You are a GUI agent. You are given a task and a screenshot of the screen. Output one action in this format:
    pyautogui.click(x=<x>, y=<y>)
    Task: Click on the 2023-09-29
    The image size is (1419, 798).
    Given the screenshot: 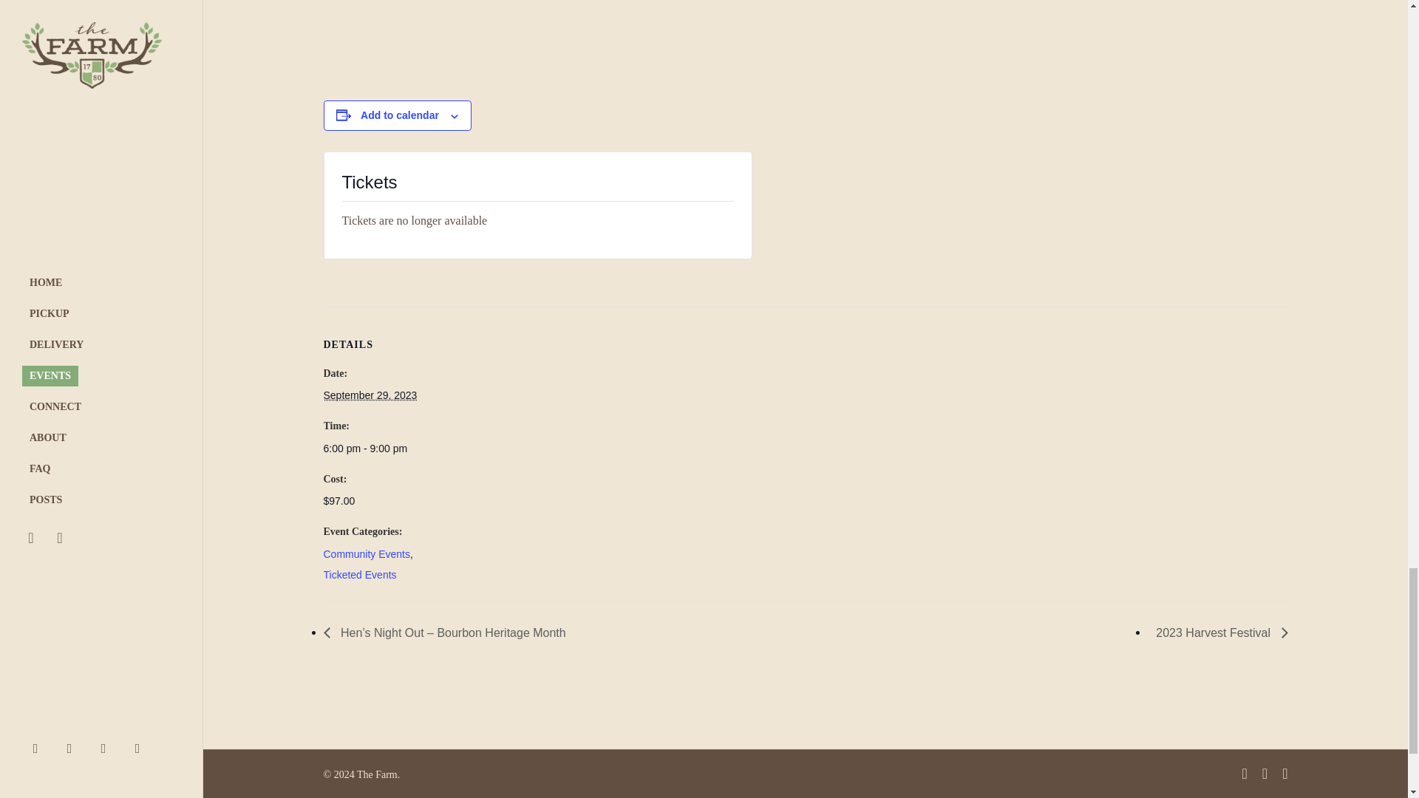 What is the action you would take?
    pyautogui.click(x=386, y=449)
    